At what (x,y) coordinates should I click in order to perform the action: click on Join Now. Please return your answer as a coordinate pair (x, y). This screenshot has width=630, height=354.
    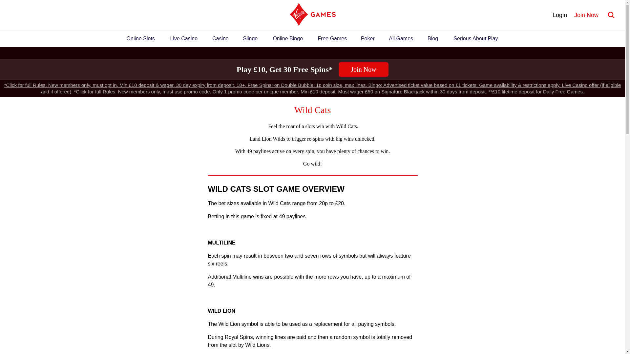
    Looking at the image, I should click on (586, 15).